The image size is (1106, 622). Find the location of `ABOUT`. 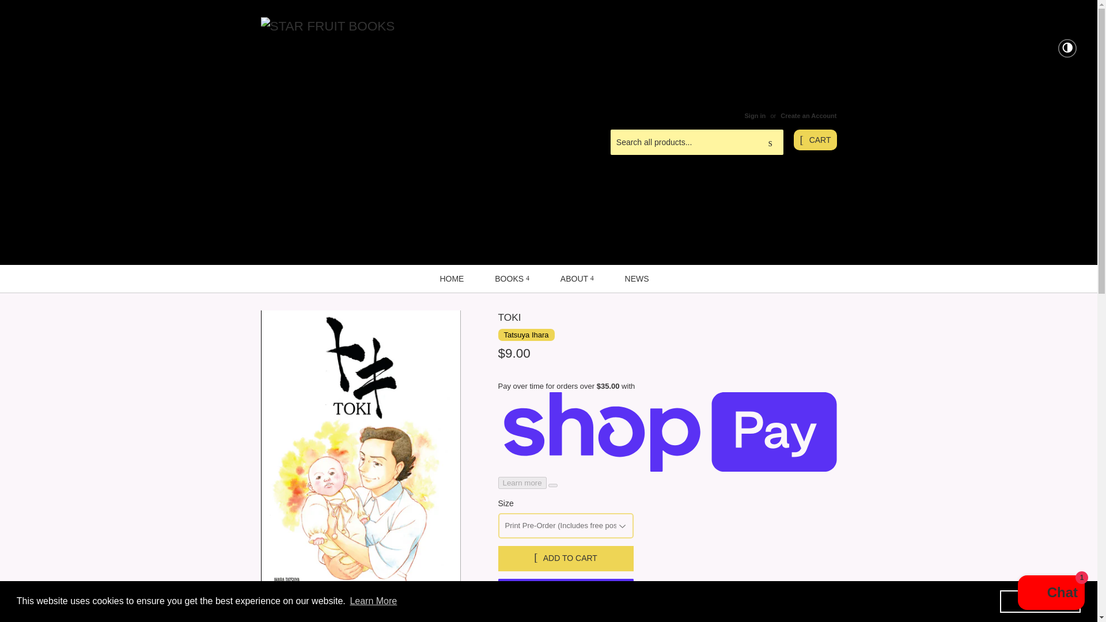

ABOUT is located at coordinates (577, 278).